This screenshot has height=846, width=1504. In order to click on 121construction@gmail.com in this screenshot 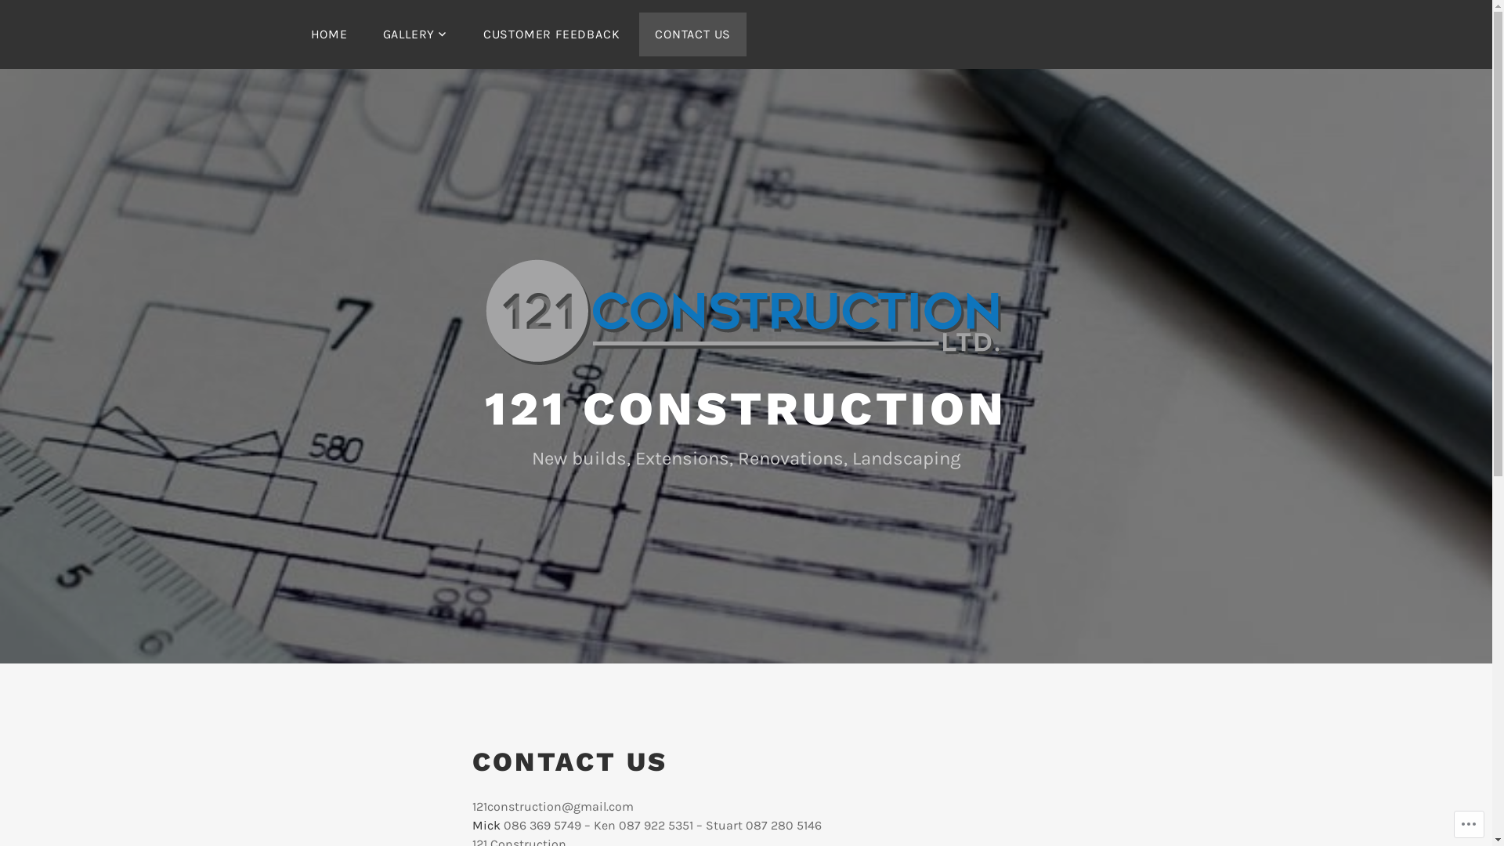, I will do `click(552, 807)`.